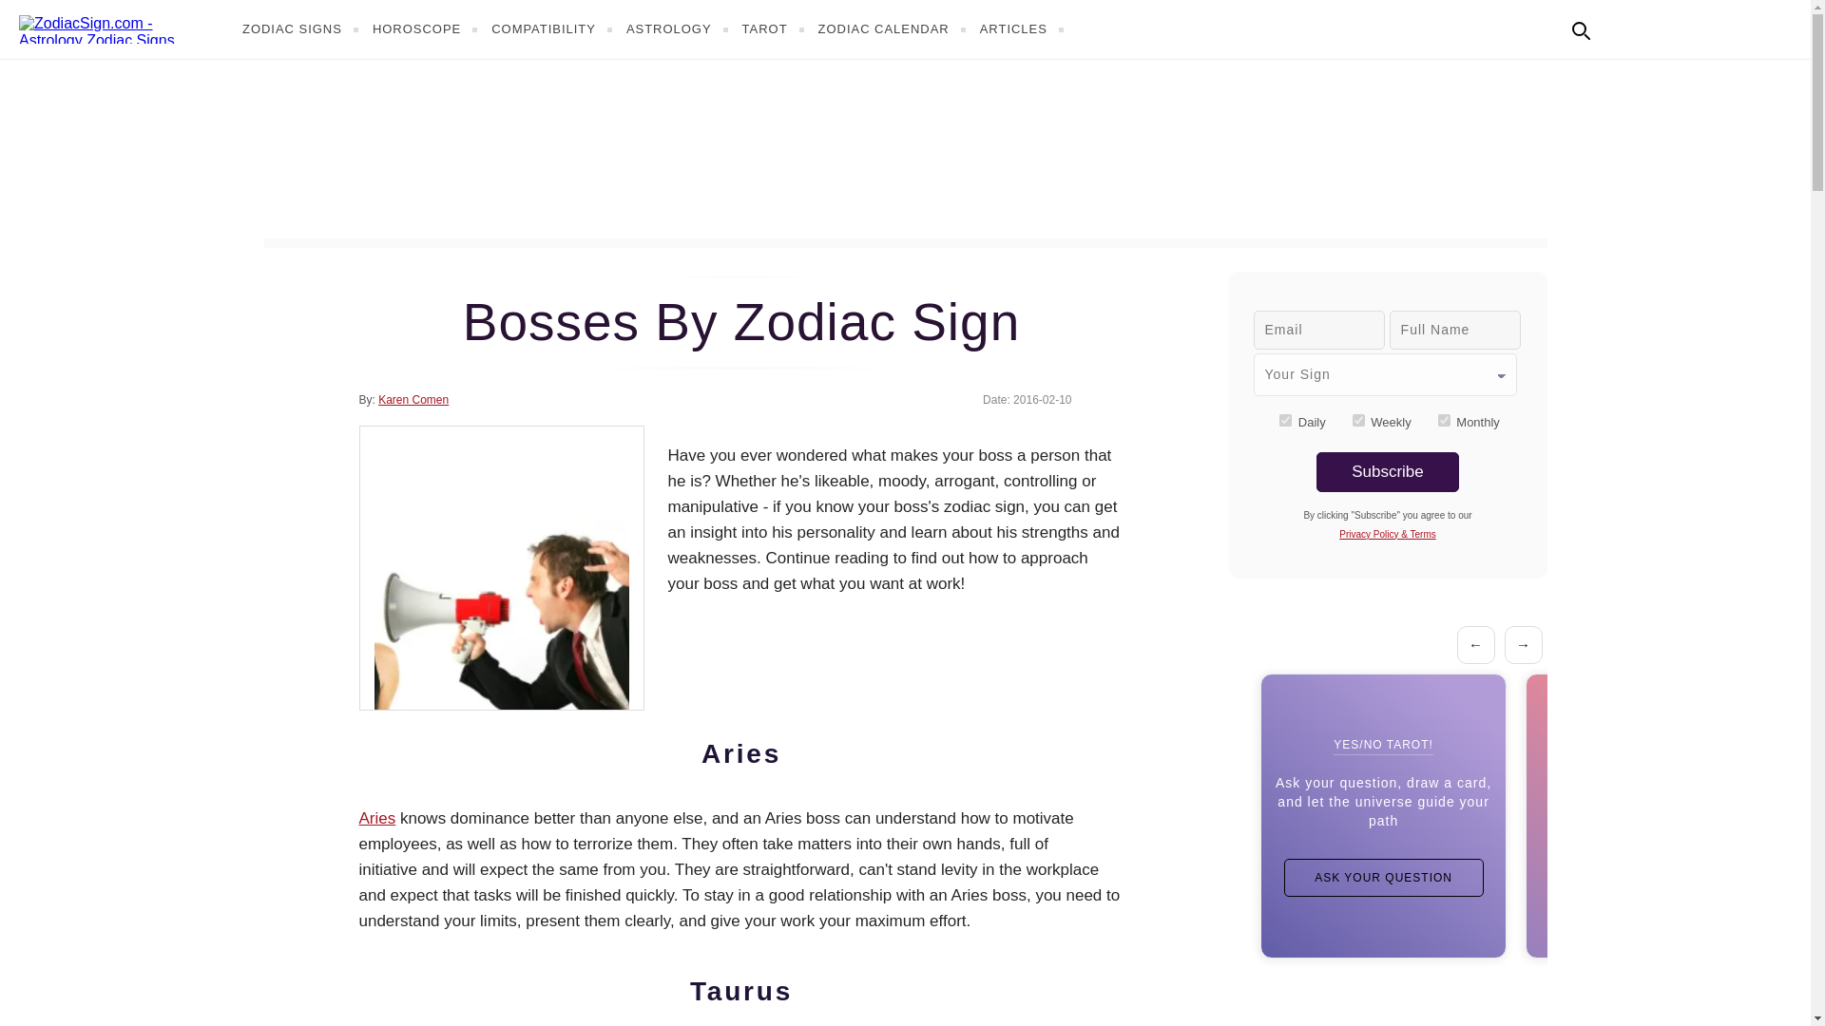 This screenshot has height=1026, width=1825. What do you see at coordinates (1285, 420) in the screenshot?
I see `daily` at bounding box center [1285, 420].